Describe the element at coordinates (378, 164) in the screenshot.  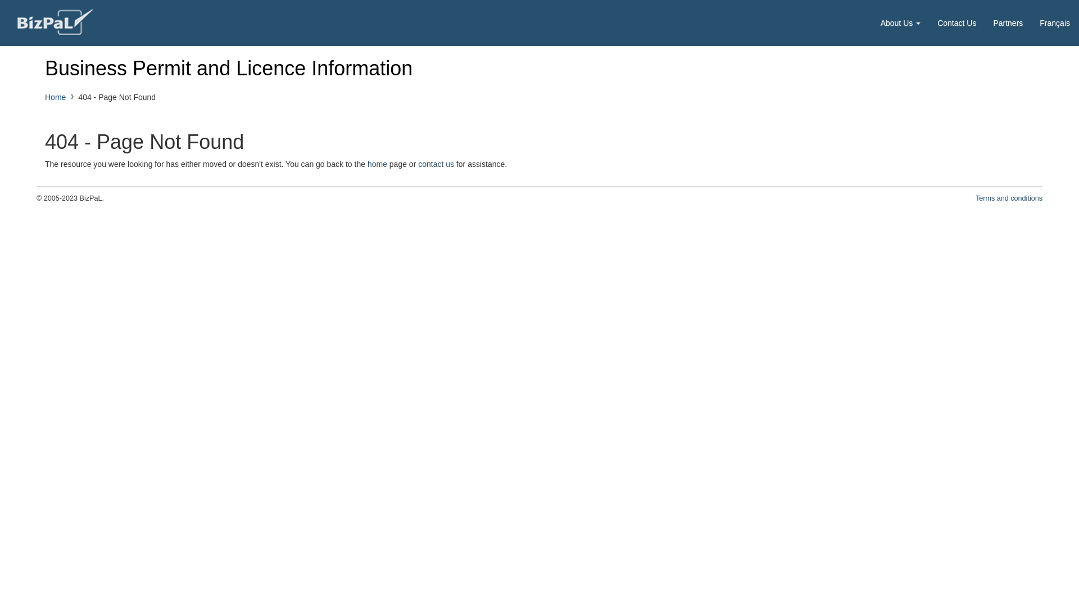
I see `home` at that location.